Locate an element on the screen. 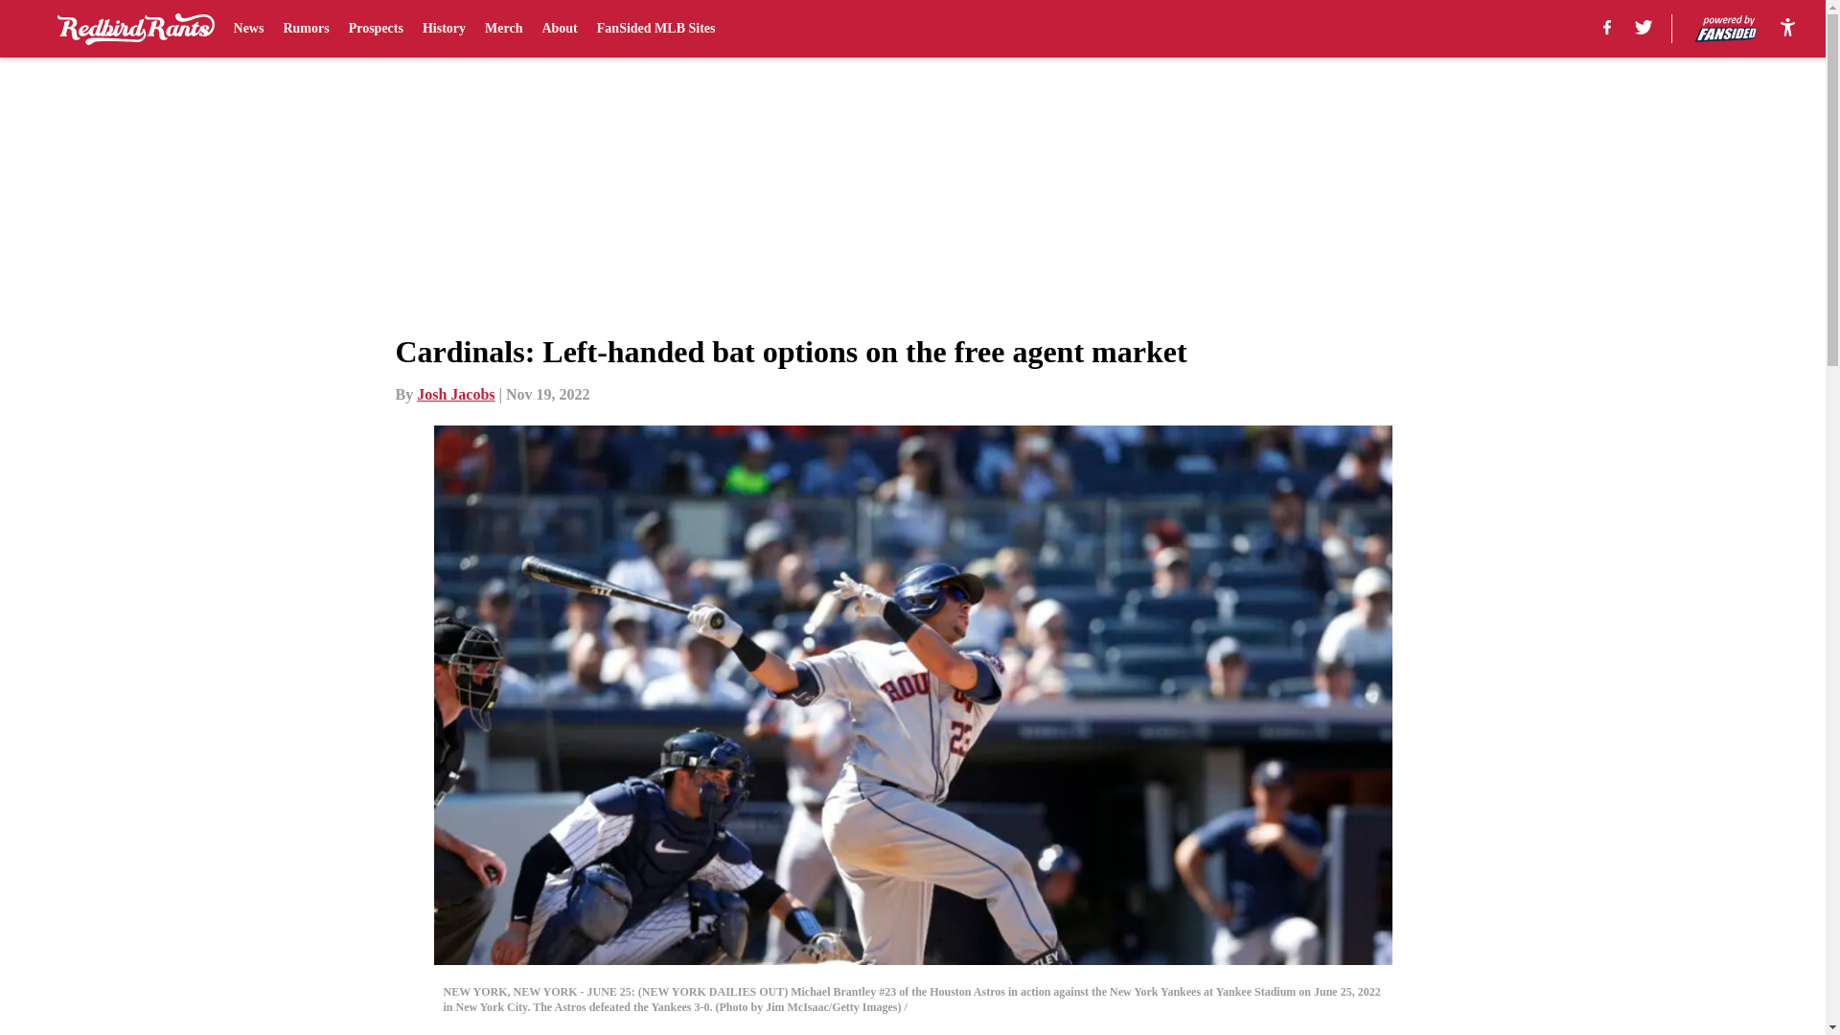  Josh Jacobs is located at coordinates (456, 394).